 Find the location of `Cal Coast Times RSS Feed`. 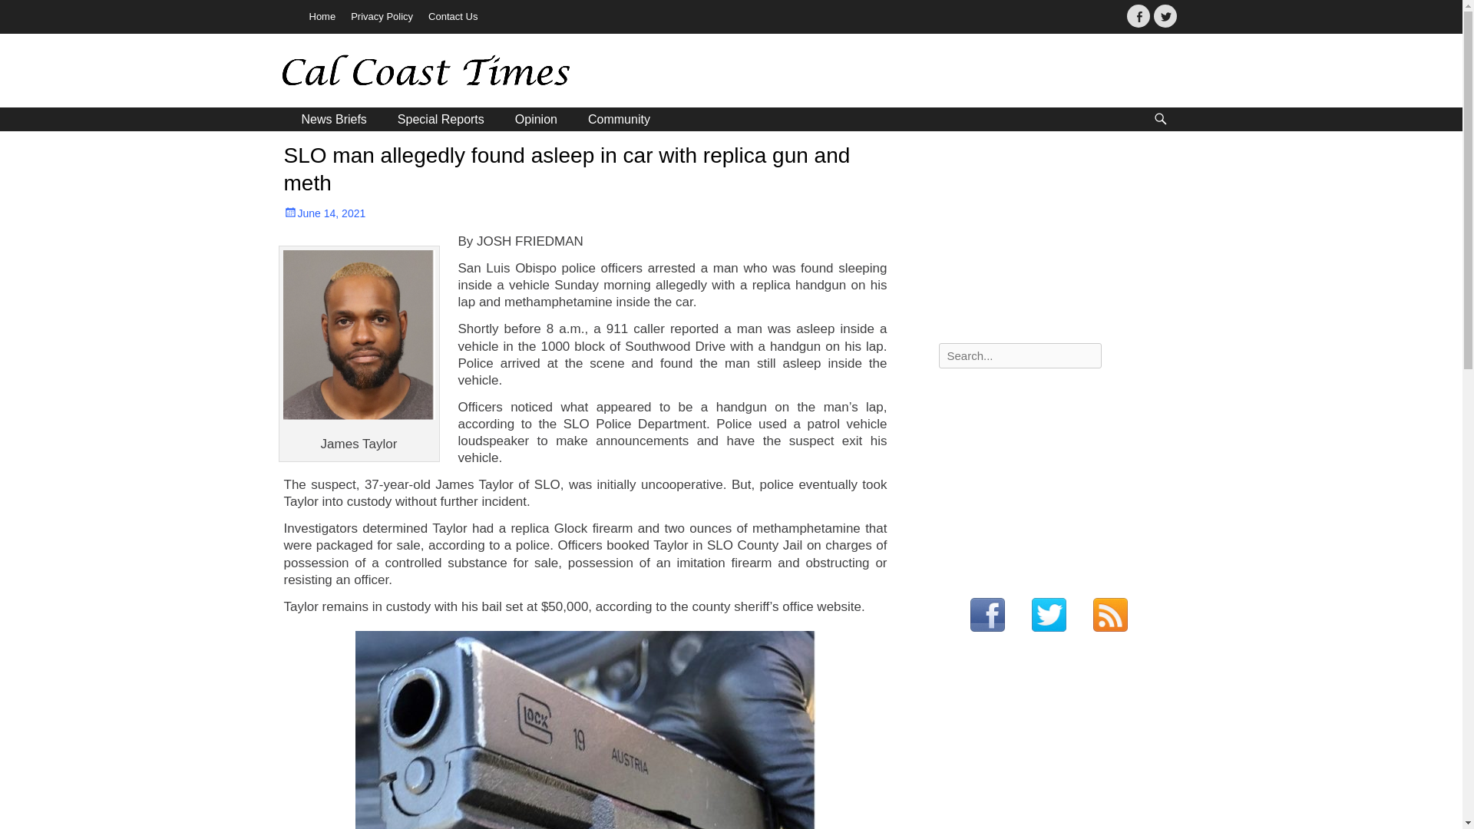

Cal Coast Times RSS Feed is located at coordinates (1110, 616).